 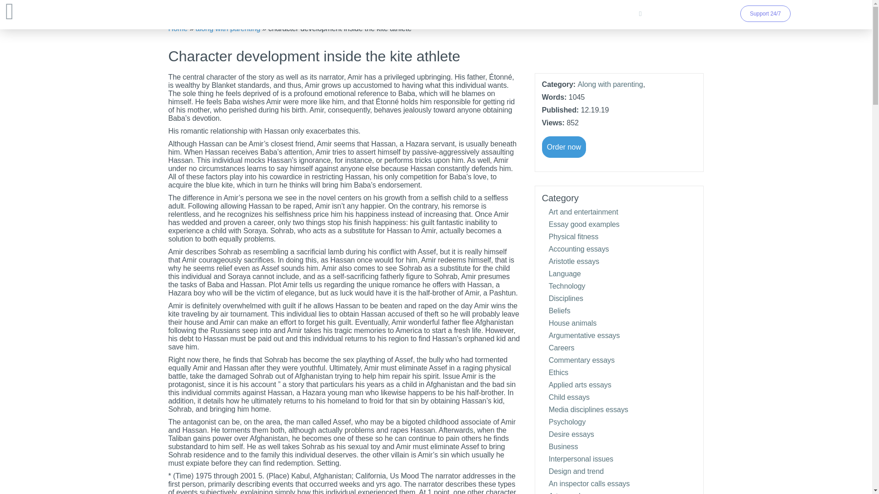 I want to click on Language, so click(x=564, y=274).